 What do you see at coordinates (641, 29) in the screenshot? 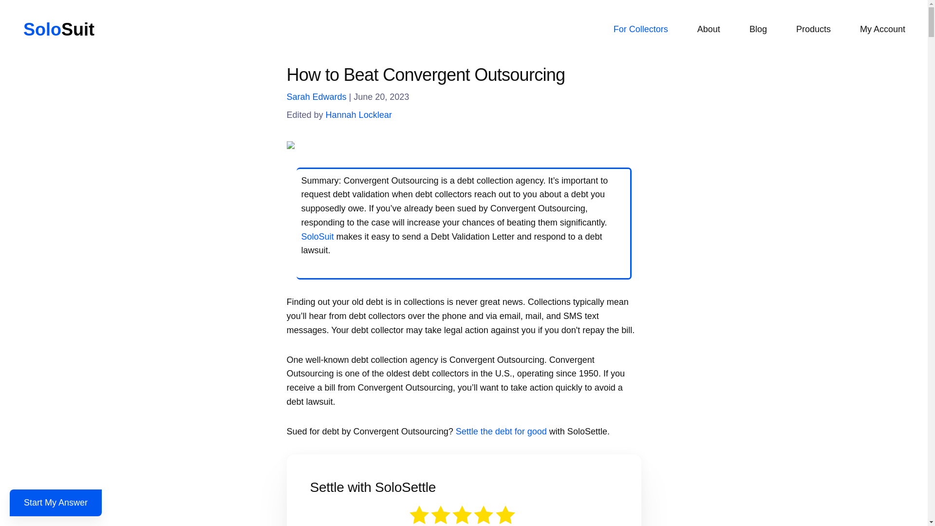
I see `For Collectors` at bounding box center [641, 29].